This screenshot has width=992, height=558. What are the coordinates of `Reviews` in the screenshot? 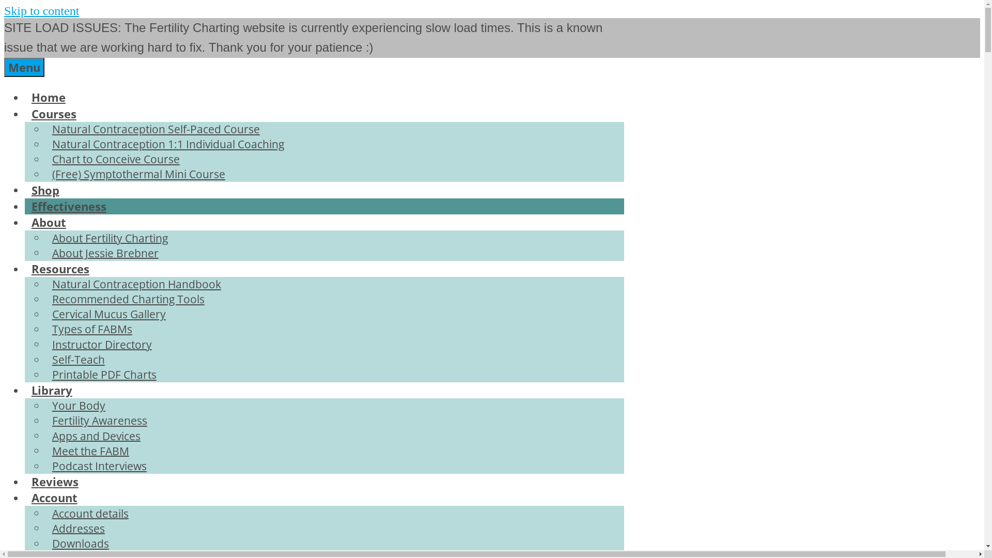 It's located at (55, 482).